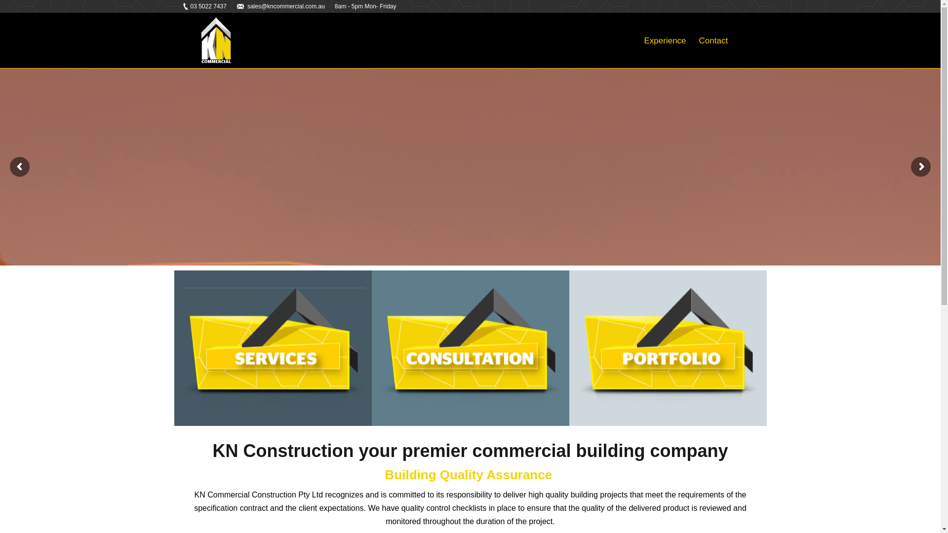 This screenshot has width=948, height=533. Describe the element at coordinates (744, 40) in the screenshot. I see ` ` at that location.